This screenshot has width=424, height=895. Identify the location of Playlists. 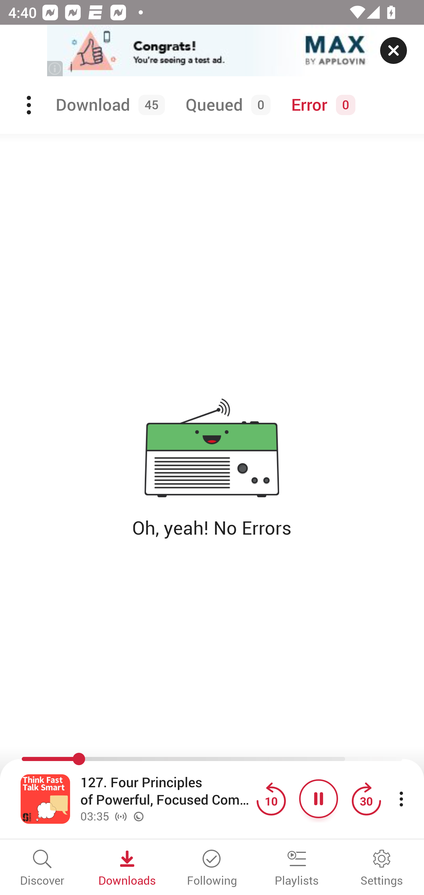
(297, 869).